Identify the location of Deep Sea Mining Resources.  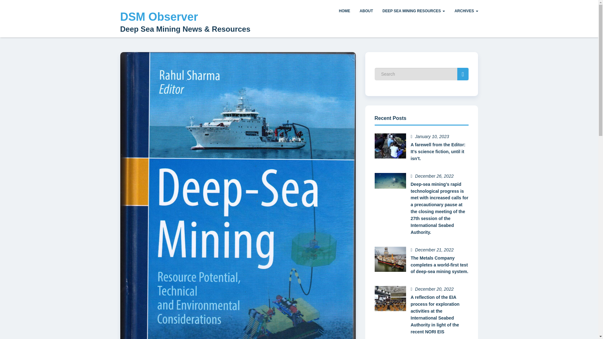
(414, 11).